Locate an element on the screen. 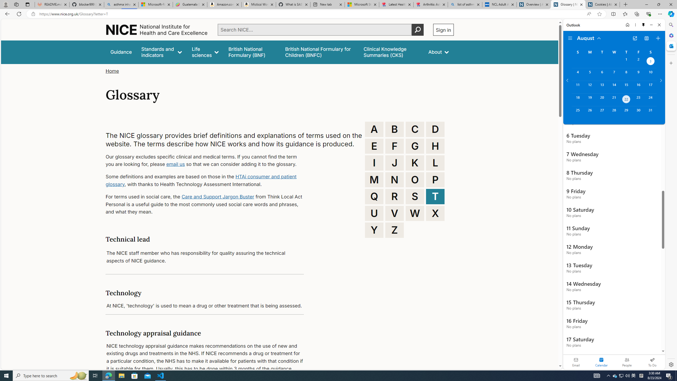 The width and height of the screenshot is (677, 381). O is located at coordinates (415, 179).